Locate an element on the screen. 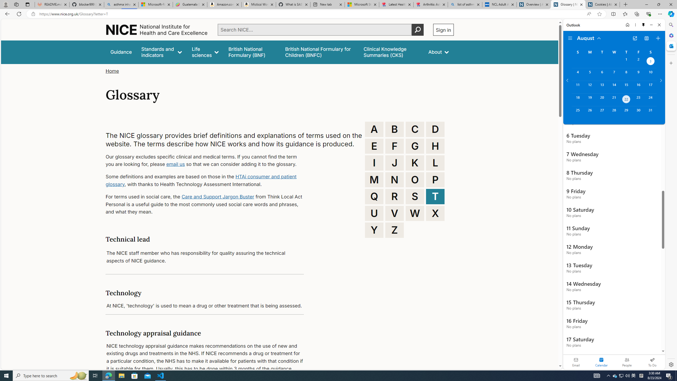 The width and height of the screenshot is (677, 381). O is located at coordinates (415, 179).